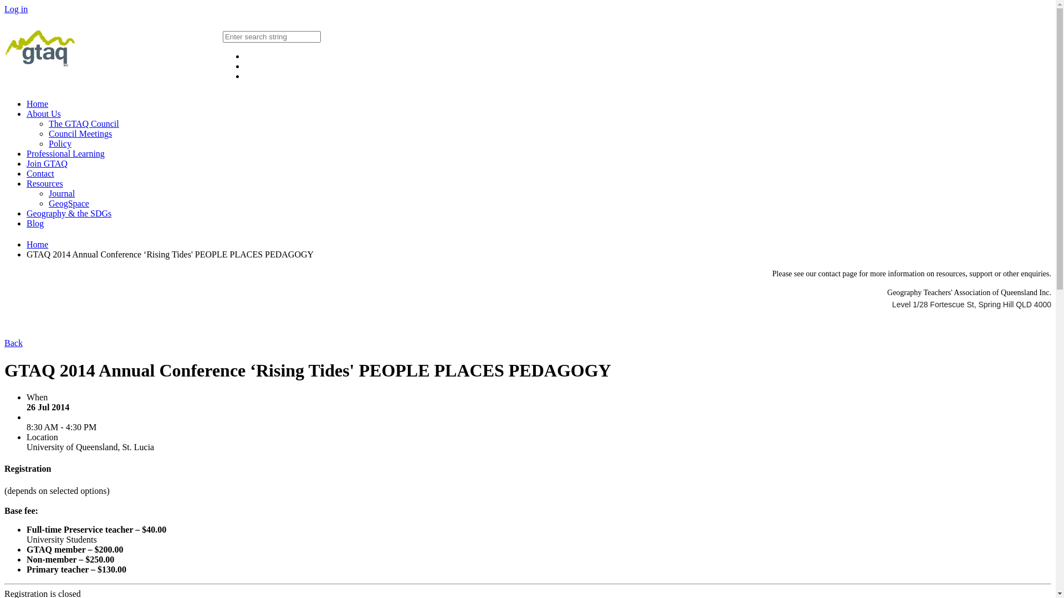 The width and height of the screenshot is (1064, 598). Describe the element at coordinates (47, 164) in the screenshot. I see `Join GTAQ` at that location.